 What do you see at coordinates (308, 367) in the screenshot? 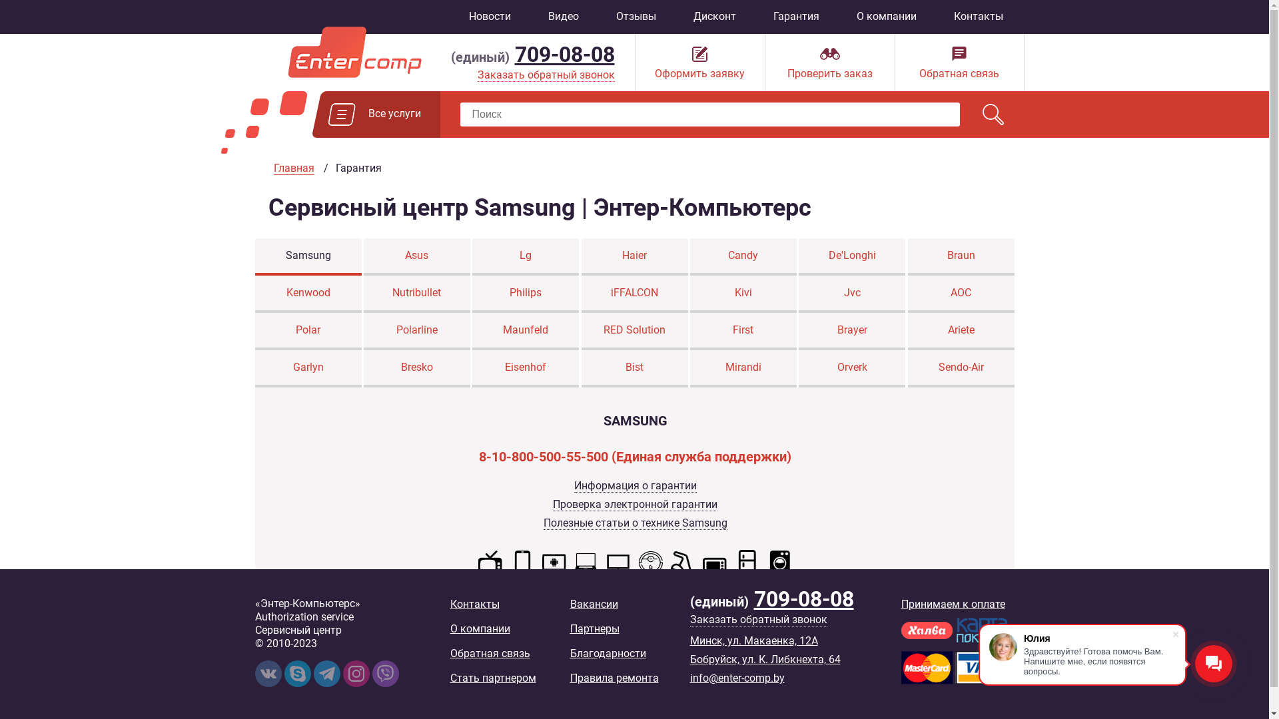
I see `Garlyn` at bounding box center [308, 367].